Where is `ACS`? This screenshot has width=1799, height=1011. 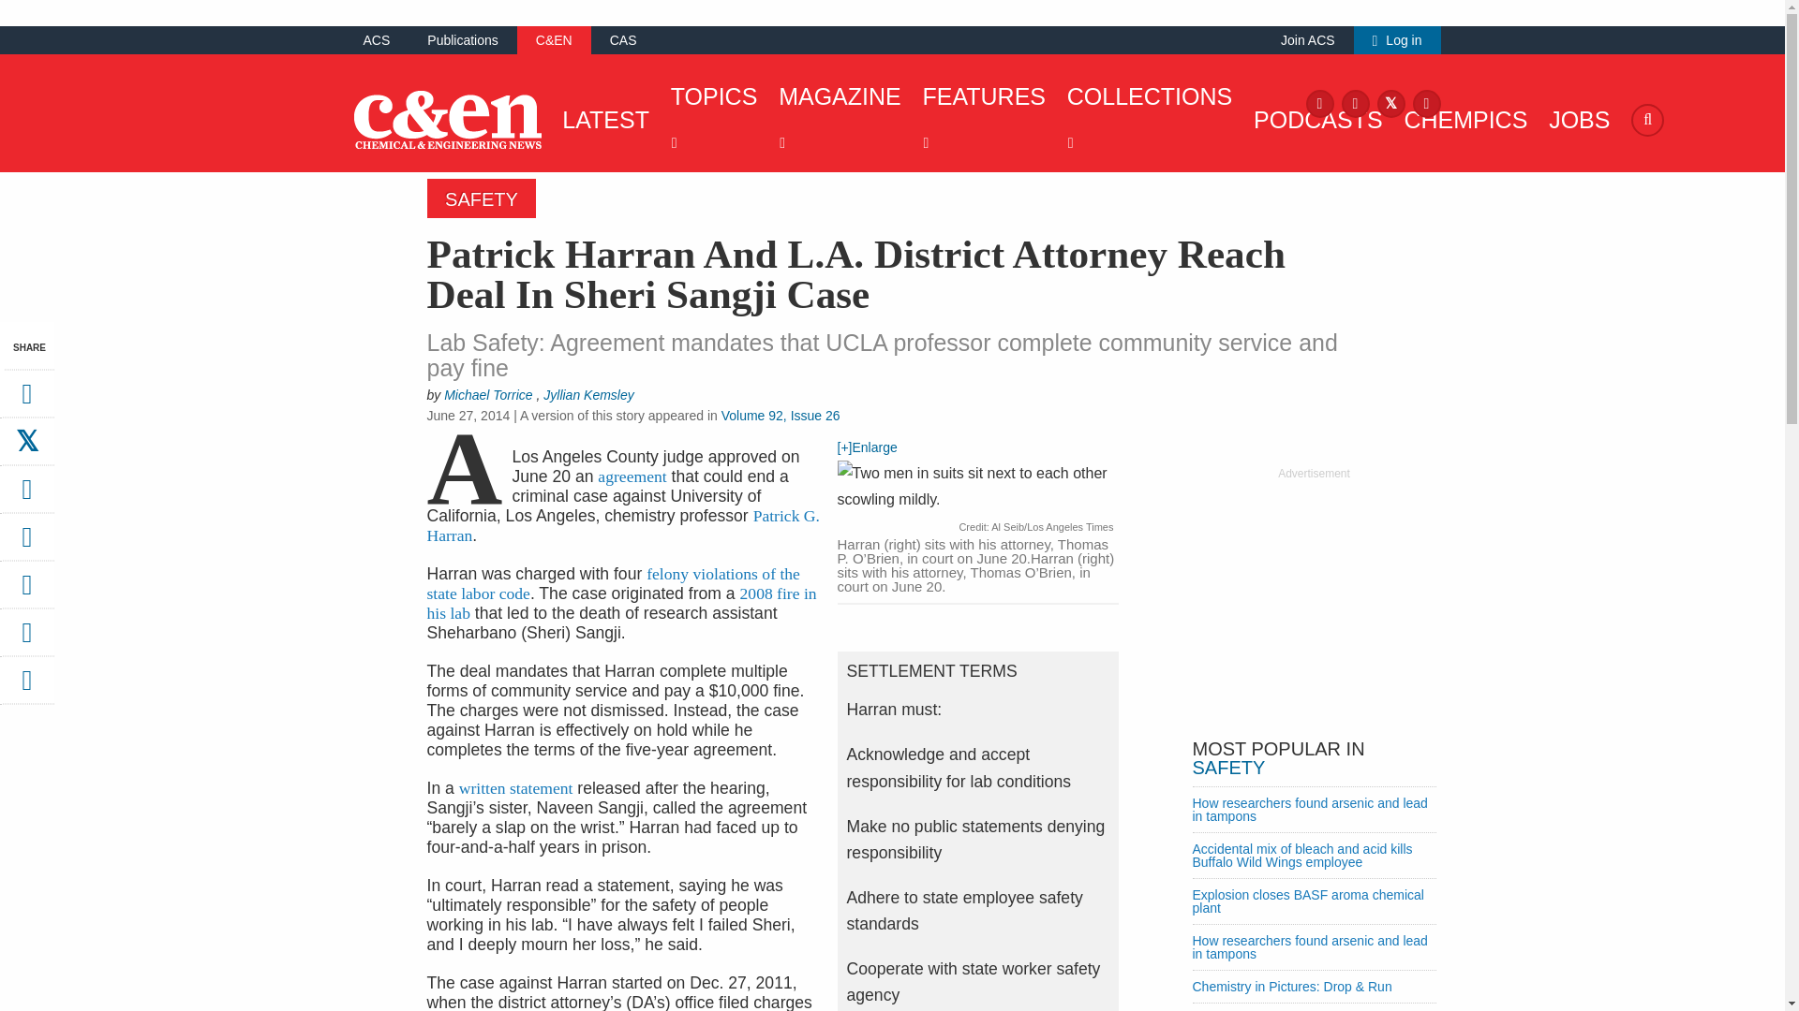
ACS is located at coordinates (377, 39).